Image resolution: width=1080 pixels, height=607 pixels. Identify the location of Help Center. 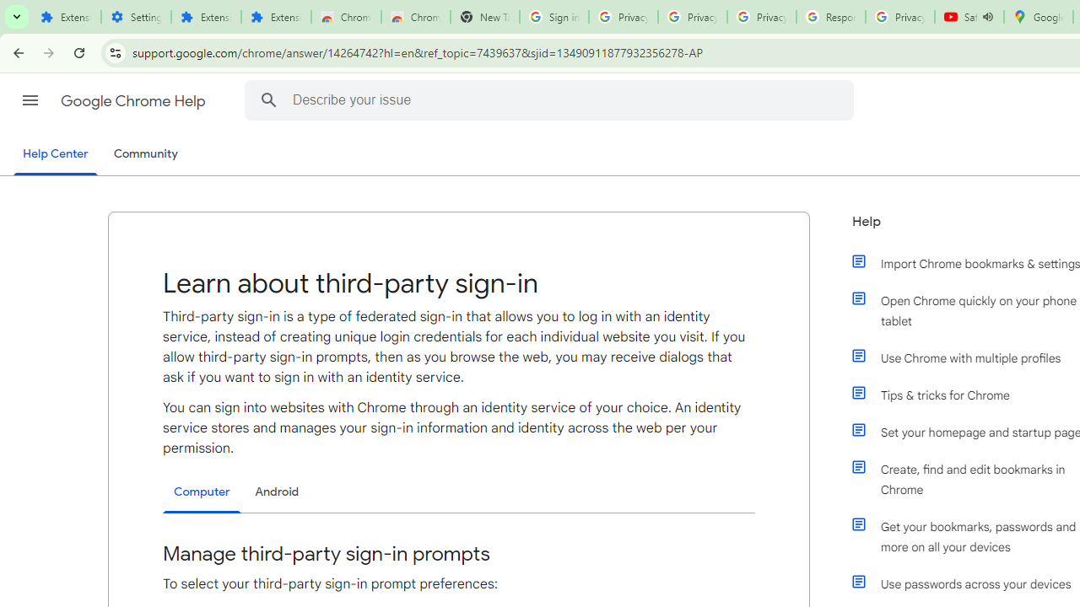
(56, 155).